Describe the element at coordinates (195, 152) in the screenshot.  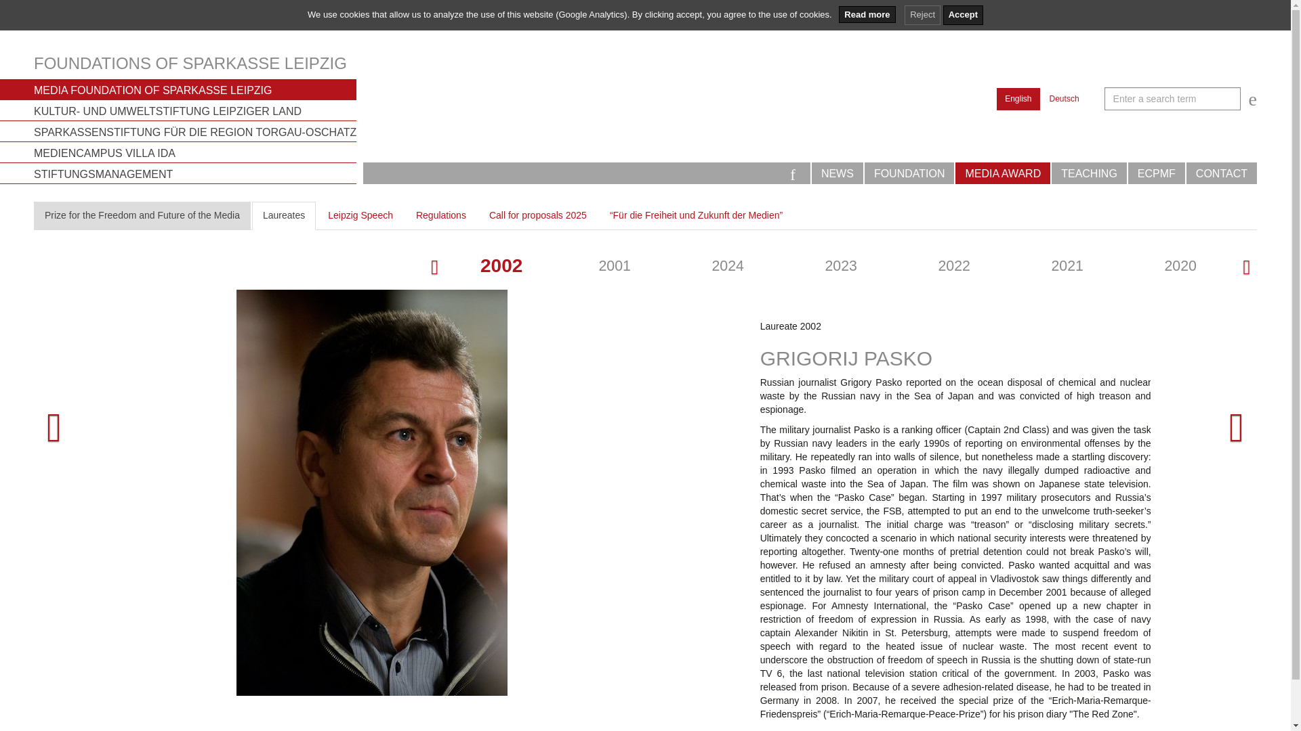
I see `MEDIENCAMPUS VILLA IDA` at that location.